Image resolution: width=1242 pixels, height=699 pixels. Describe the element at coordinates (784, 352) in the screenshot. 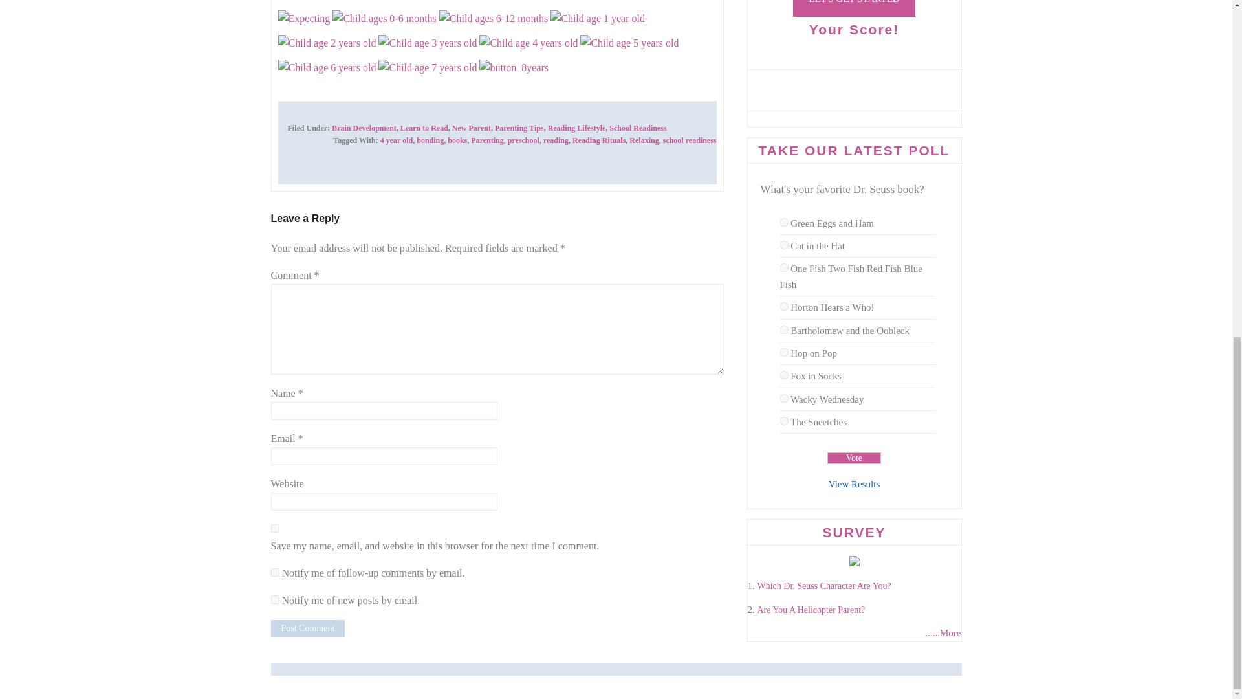

I see `103` at that location.